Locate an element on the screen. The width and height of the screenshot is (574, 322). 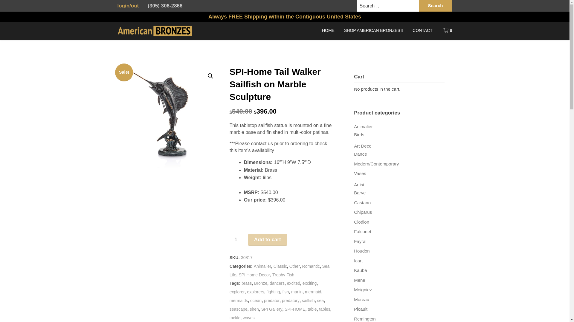
marlin is located at coordinates (297, 292).